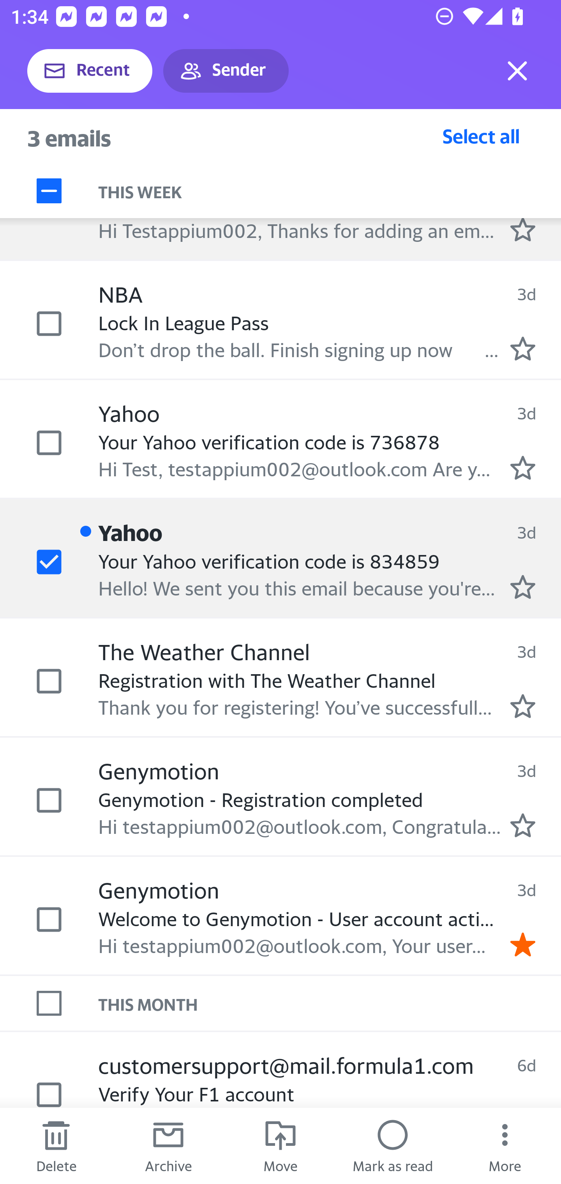 Image resolution: width=561 pixels, height=1184 pixels. What do you see at coordinates (168, 1146) in the screenshot?
I see `Archive` at bounding box center [168, 1146].